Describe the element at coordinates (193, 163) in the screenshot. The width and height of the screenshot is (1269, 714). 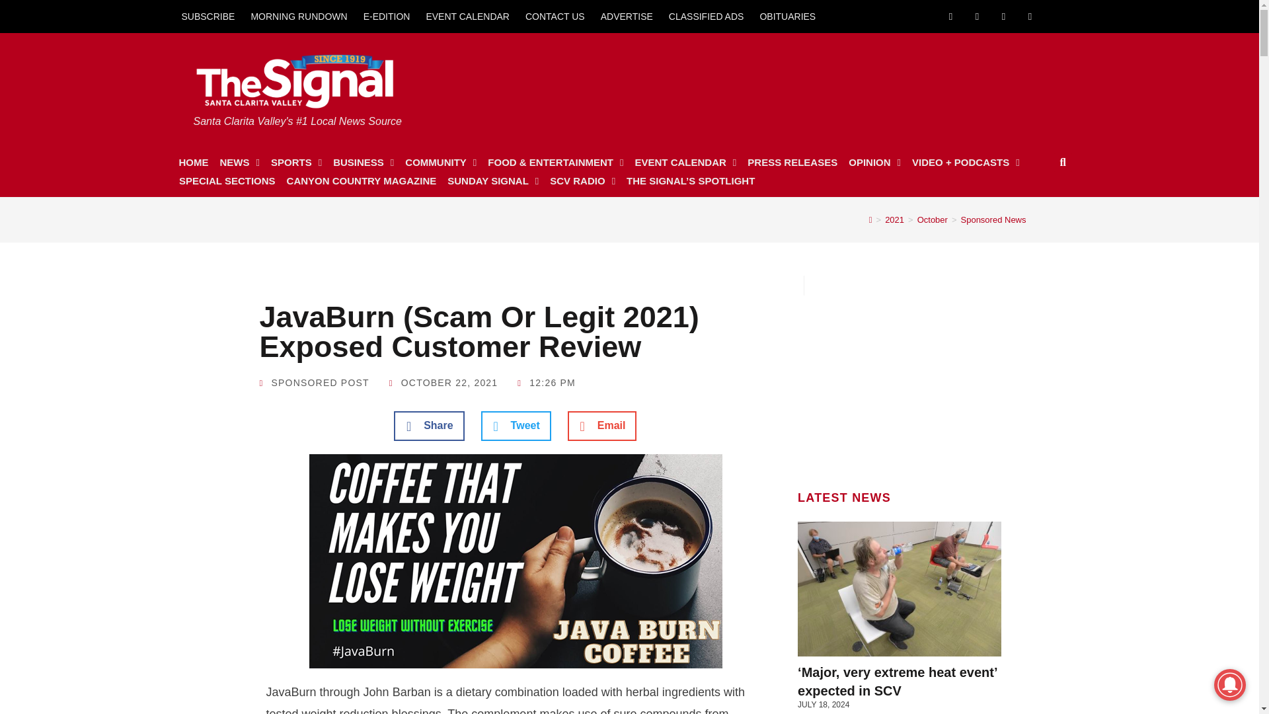
I see `HOME` at that location.